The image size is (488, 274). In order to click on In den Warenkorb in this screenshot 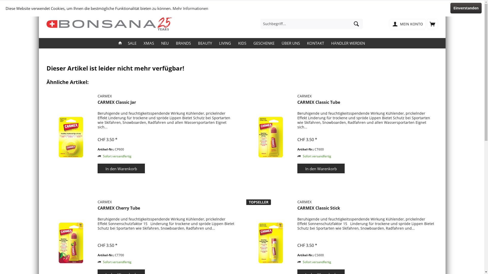, I will do `click(121, 168)`.